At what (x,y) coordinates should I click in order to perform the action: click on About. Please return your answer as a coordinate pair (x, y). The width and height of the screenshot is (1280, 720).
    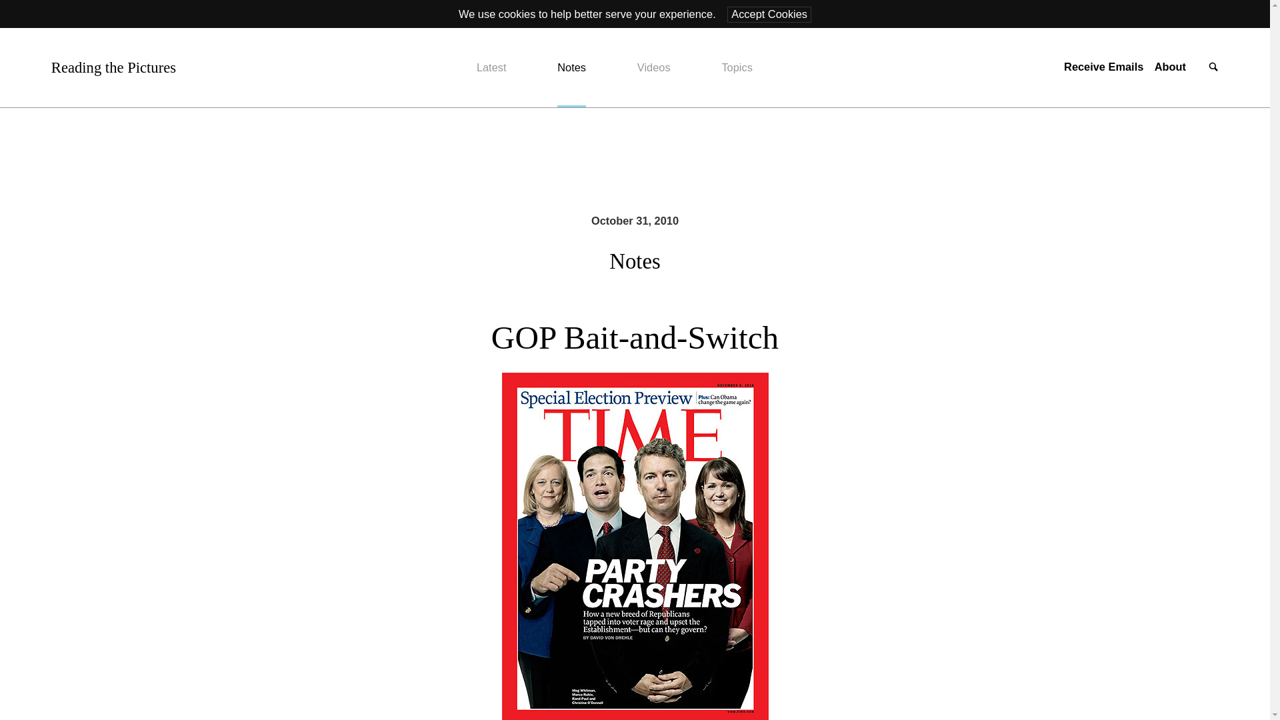
    Looking at the image, I should click on (1170, 67).